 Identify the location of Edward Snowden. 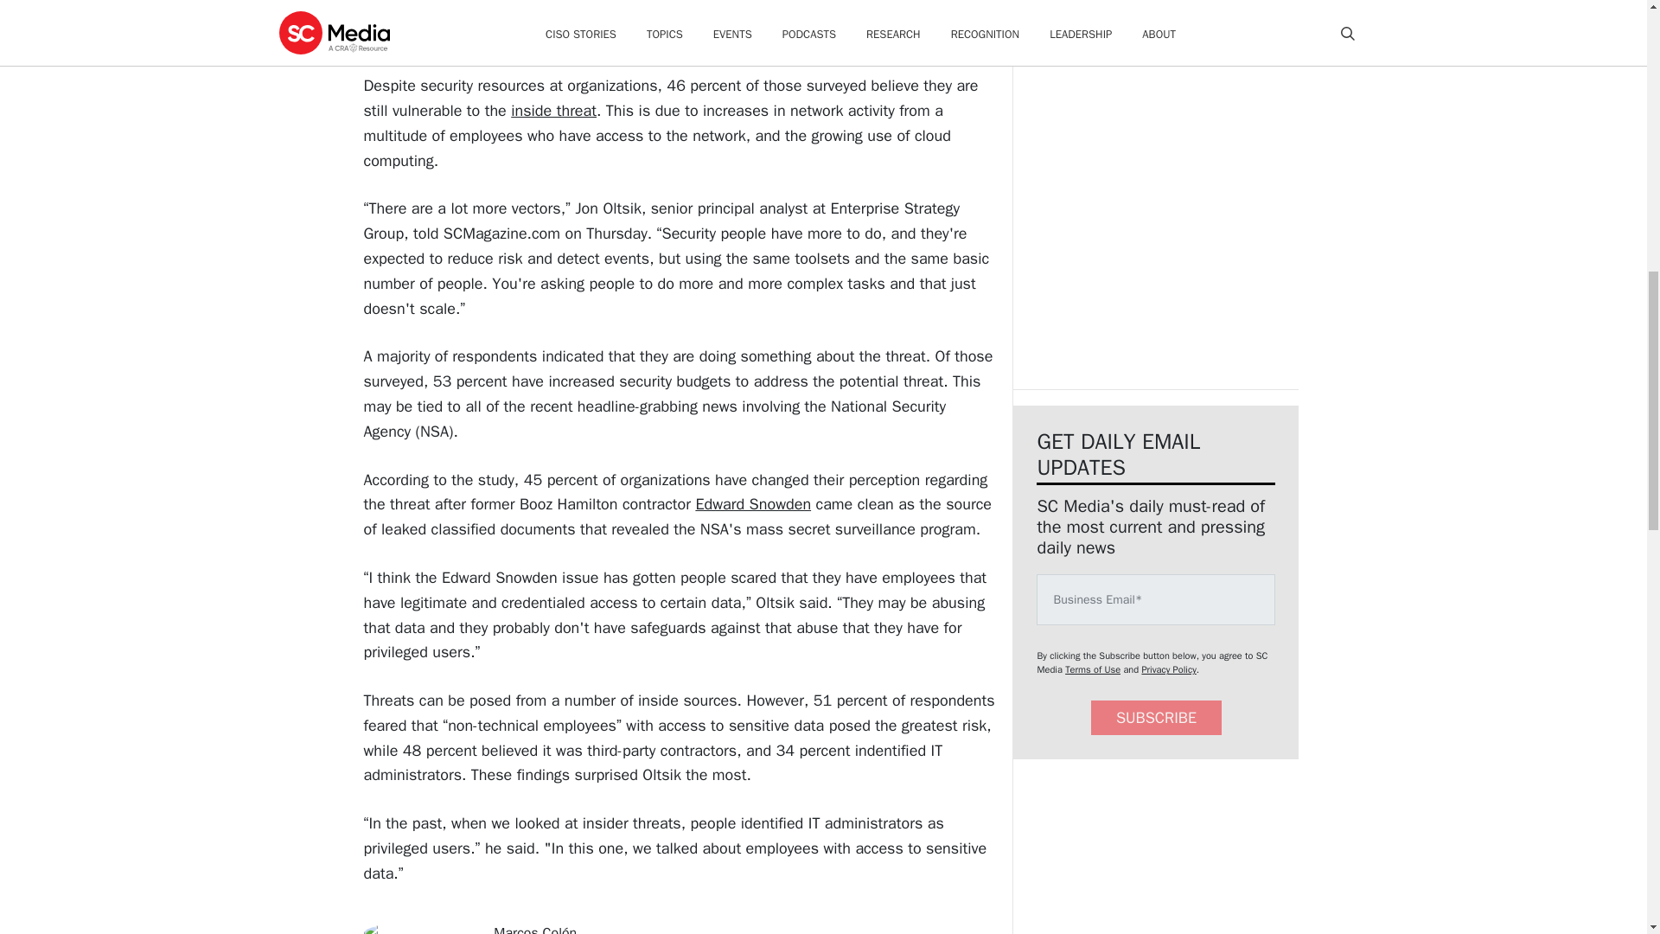
(753, 504).